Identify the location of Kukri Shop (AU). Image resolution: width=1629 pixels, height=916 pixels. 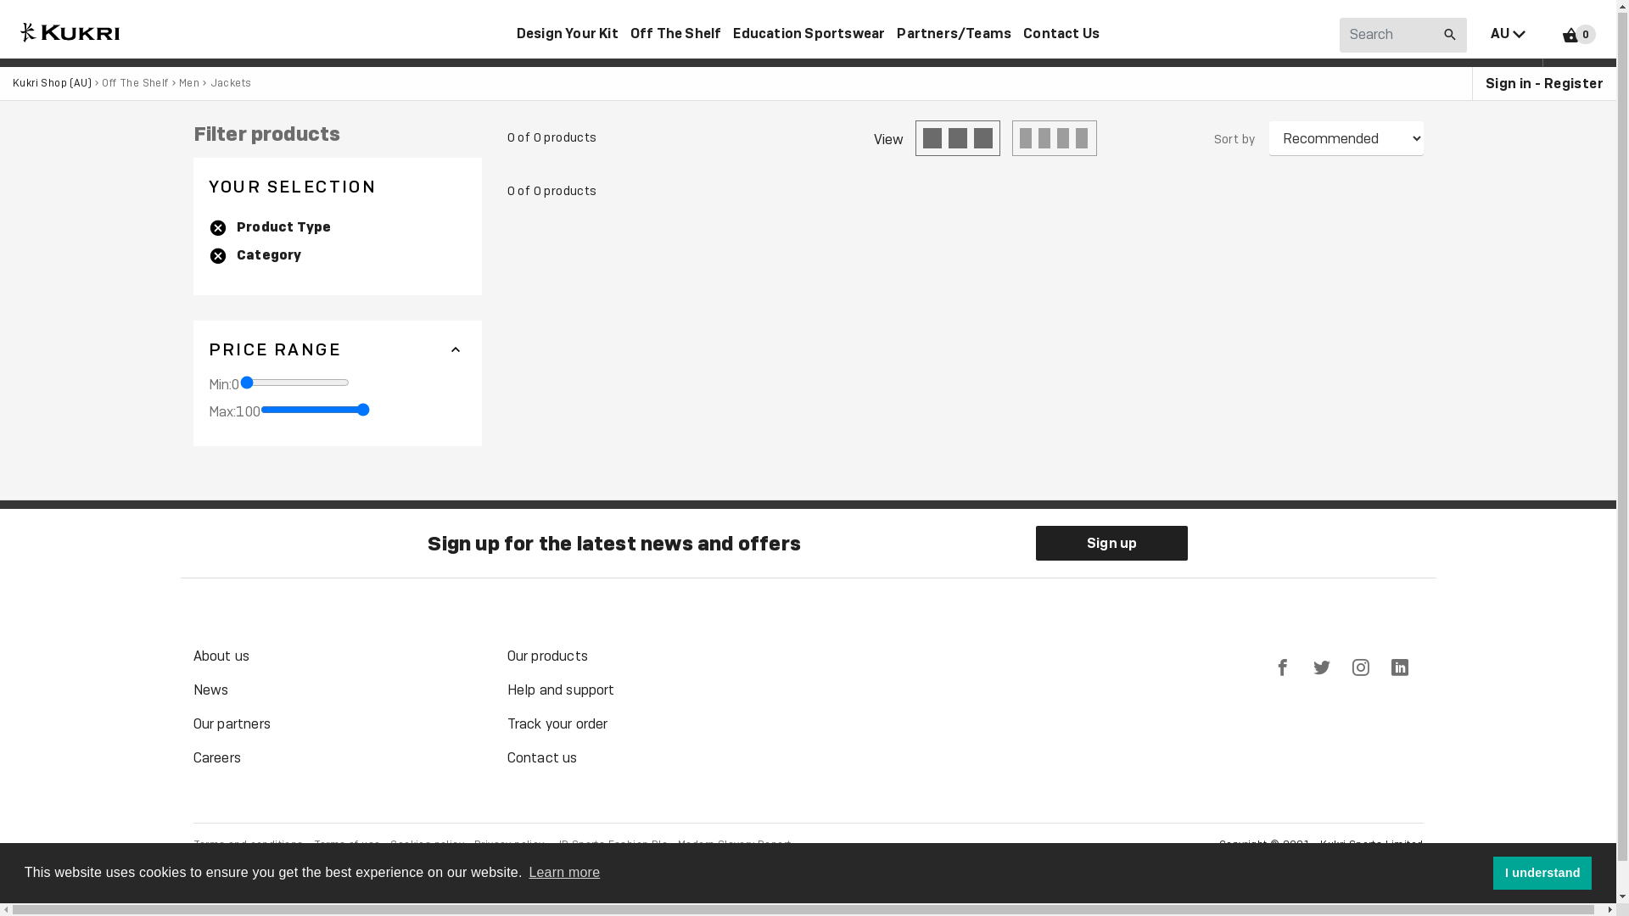
(53, 84).